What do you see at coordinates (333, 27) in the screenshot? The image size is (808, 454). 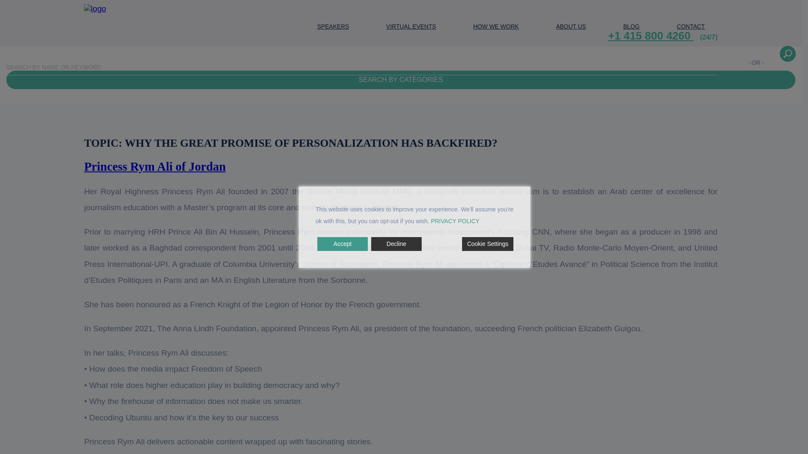 I see `SPEAKERS` at bounding box center [333, 27].